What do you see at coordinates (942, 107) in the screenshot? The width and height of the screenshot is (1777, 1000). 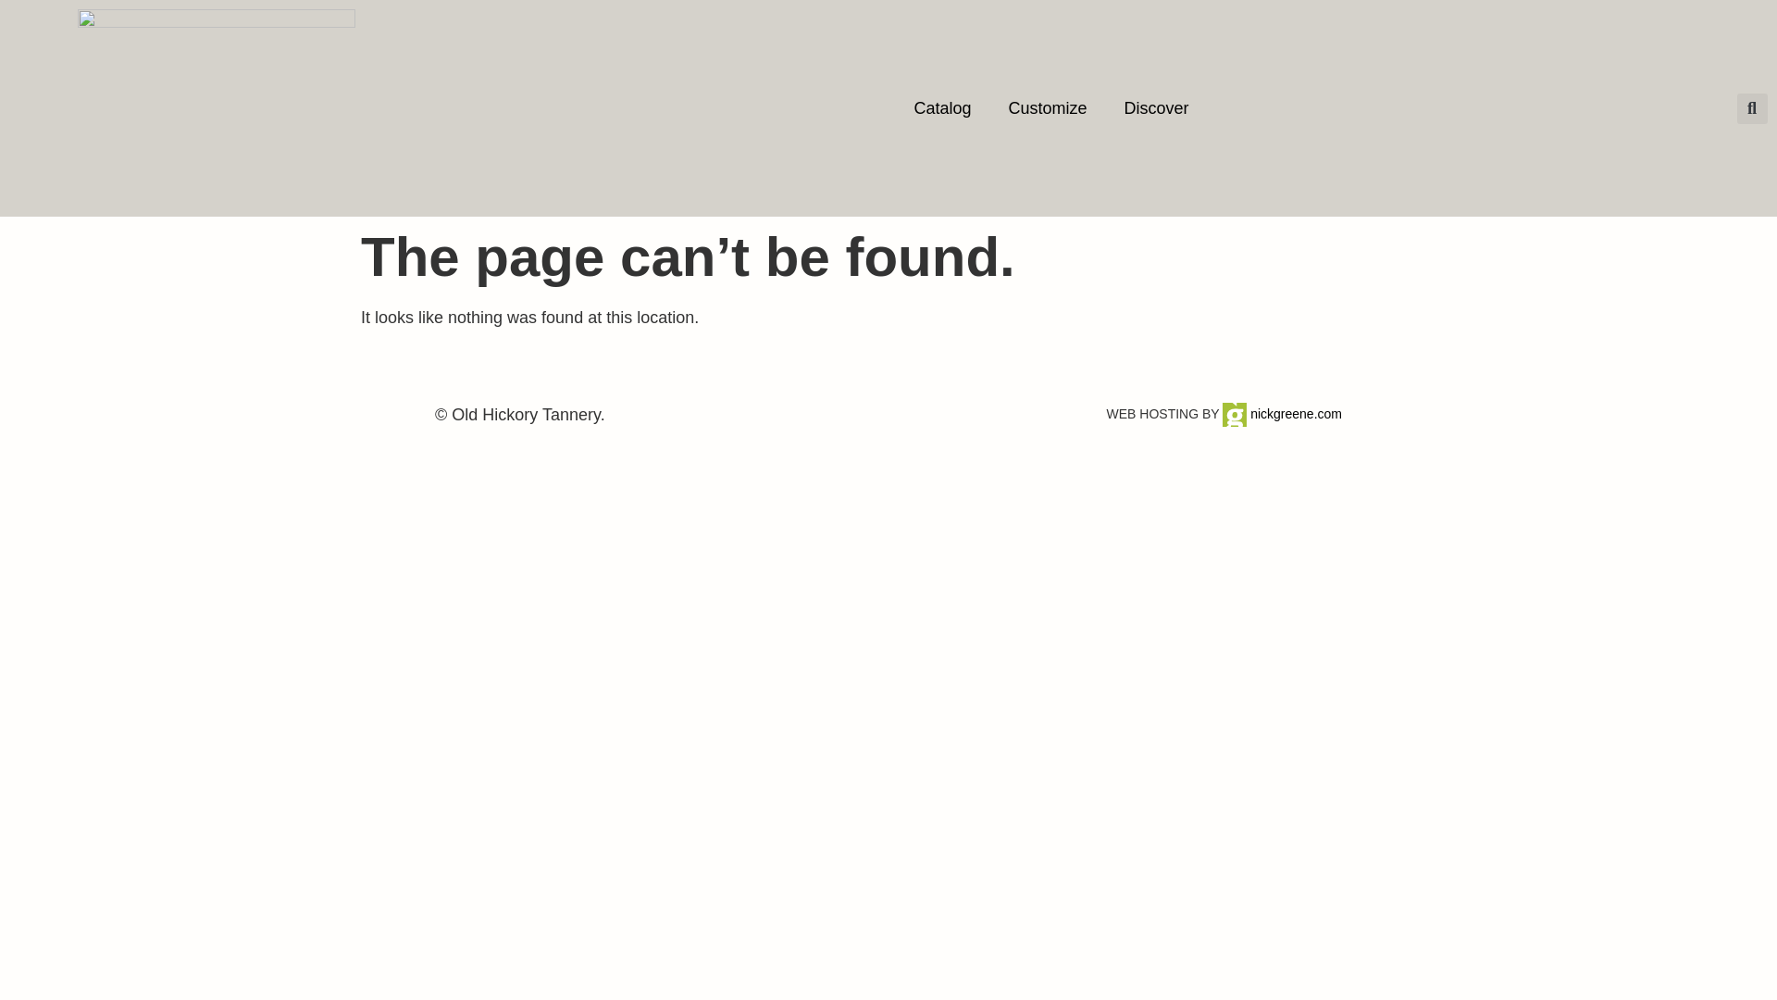 I see `Catalog` at bounding box center [942, 107].